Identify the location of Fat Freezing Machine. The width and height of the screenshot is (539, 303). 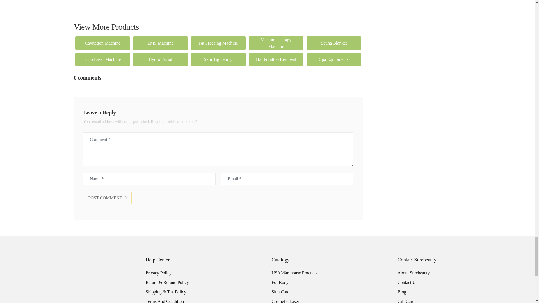
(218, 43).